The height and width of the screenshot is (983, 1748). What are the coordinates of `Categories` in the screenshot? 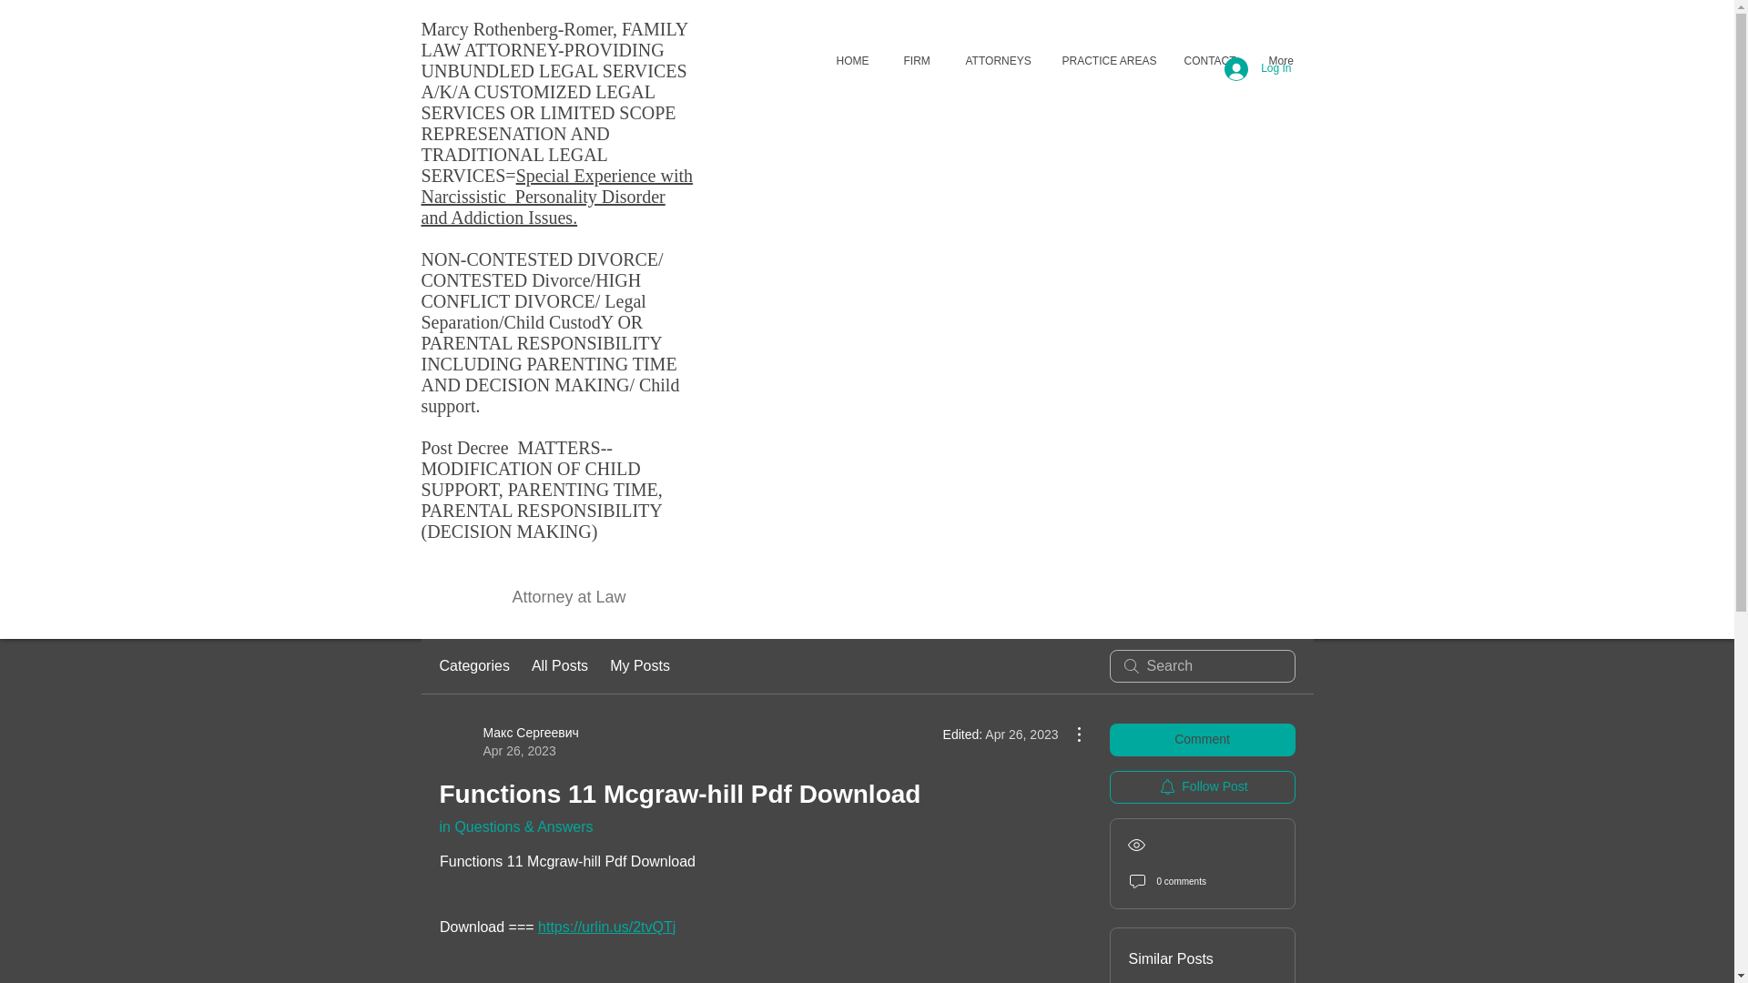 It's located at (473, 666).